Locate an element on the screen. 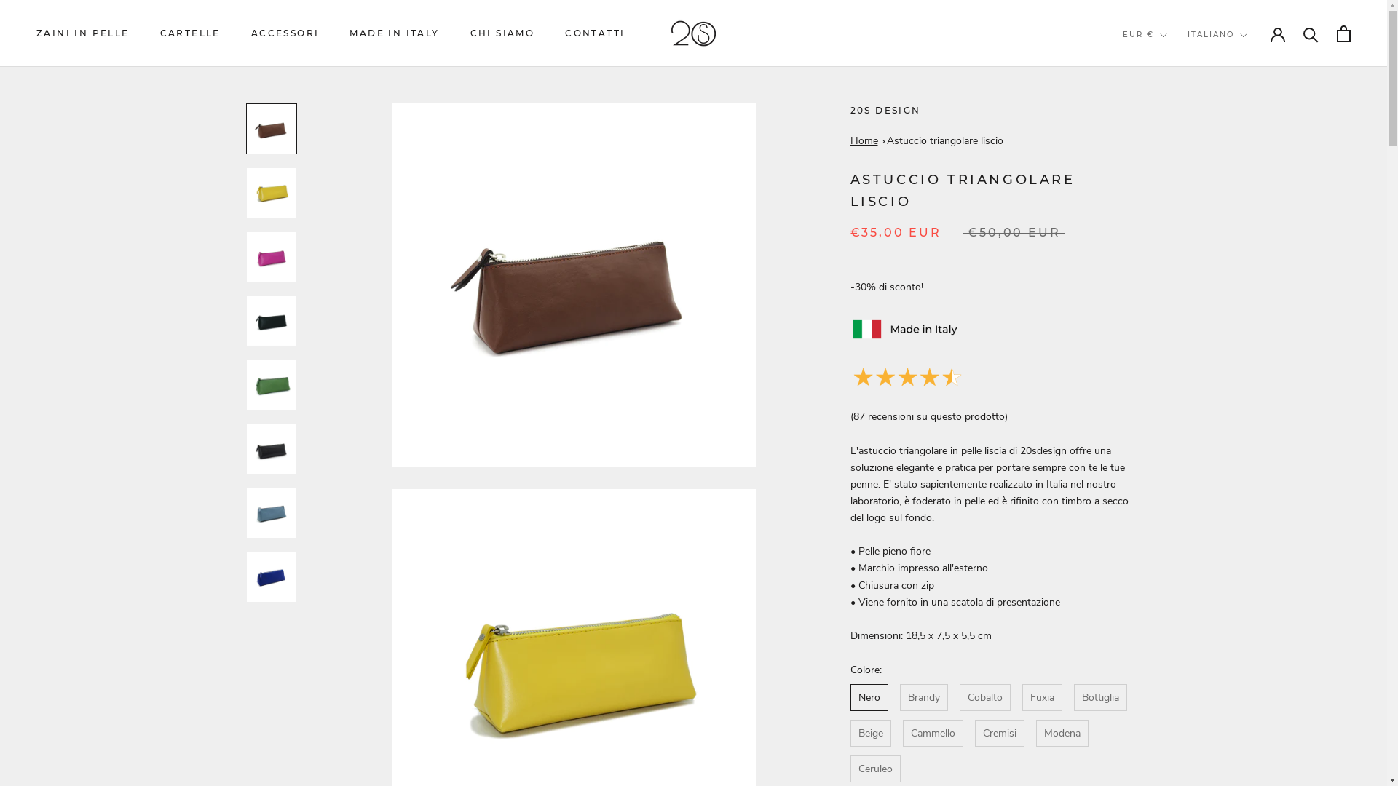  CDF is located at coordinates (1169, 432).